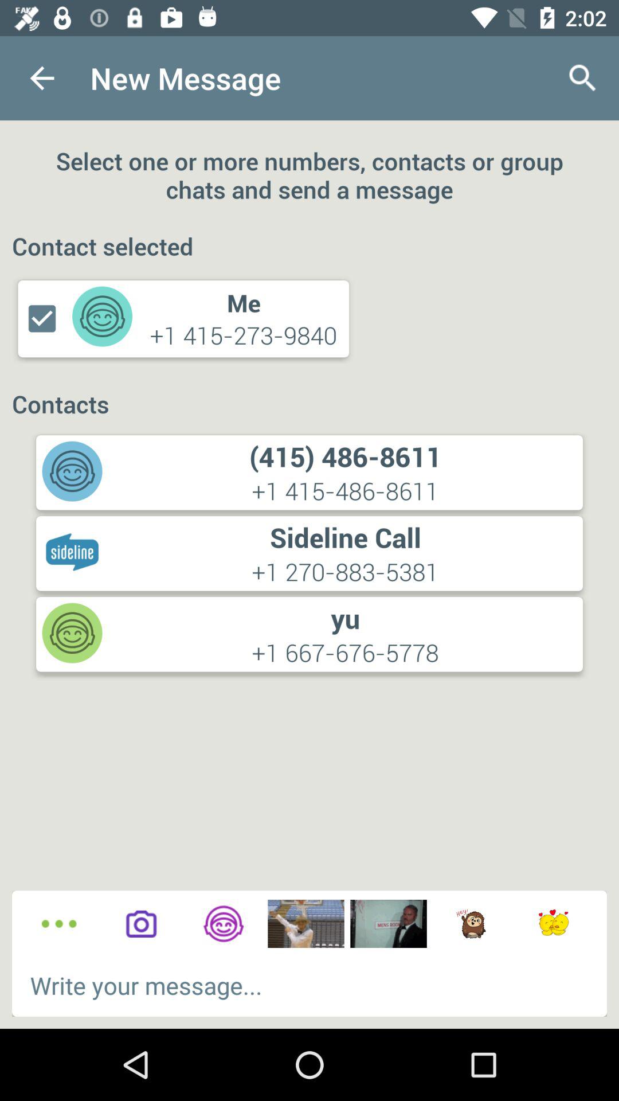 The height and width of the screenshot is (1101, 619). Describe the element at coordinates (306, 924) in the screenshot. I see `select meme` at that location.